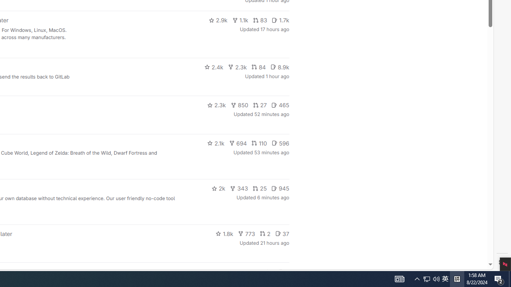 This screenshot has height=287, width=511. I want to click on 25, so click(260, 188).